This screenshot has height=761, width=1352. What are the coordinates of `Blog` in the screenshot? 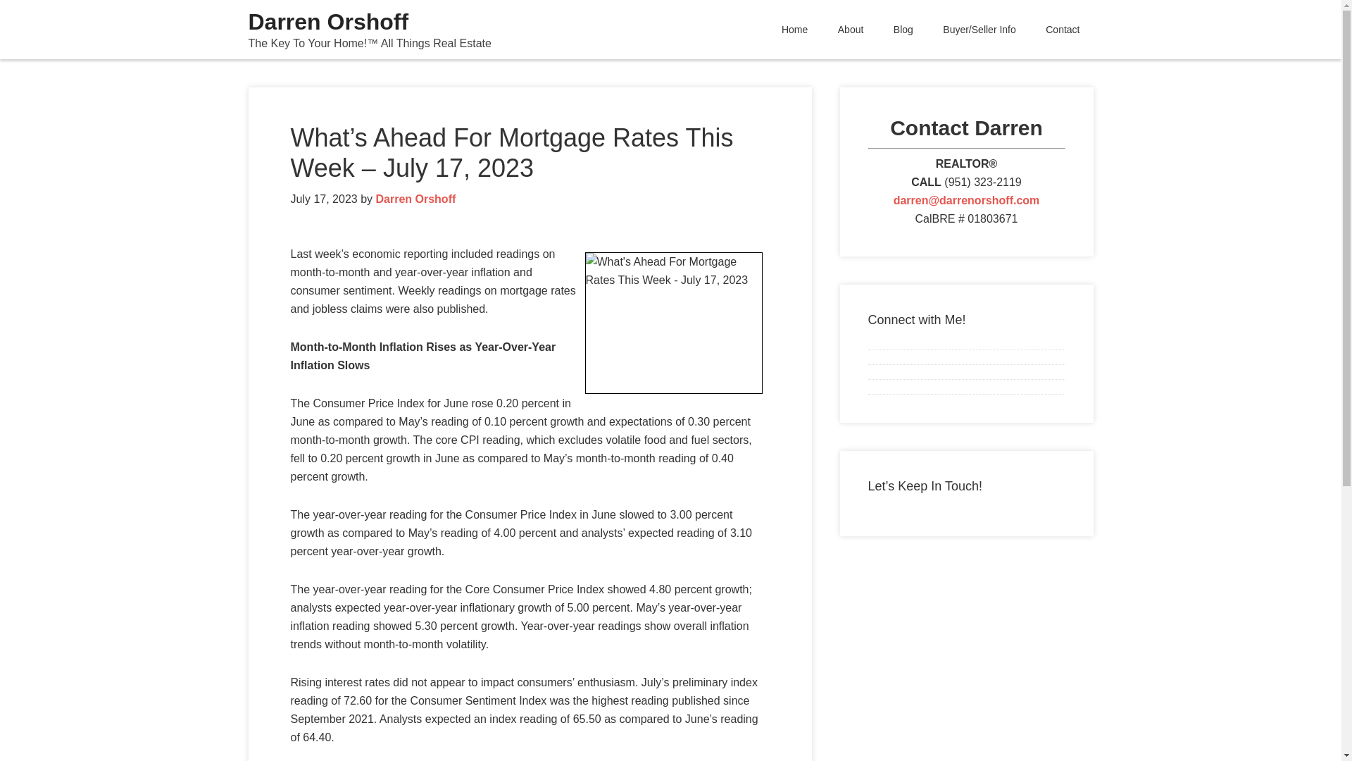 It's located at (903, 30).